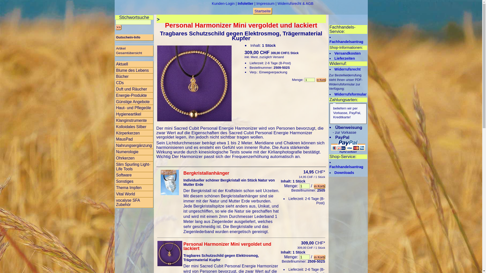 This screenshot has height=273, width=486. What do you see at coordinates (347, 167) in the screenshot?
I see `Fachhandelsantrag` at bounding box center [347, 167].